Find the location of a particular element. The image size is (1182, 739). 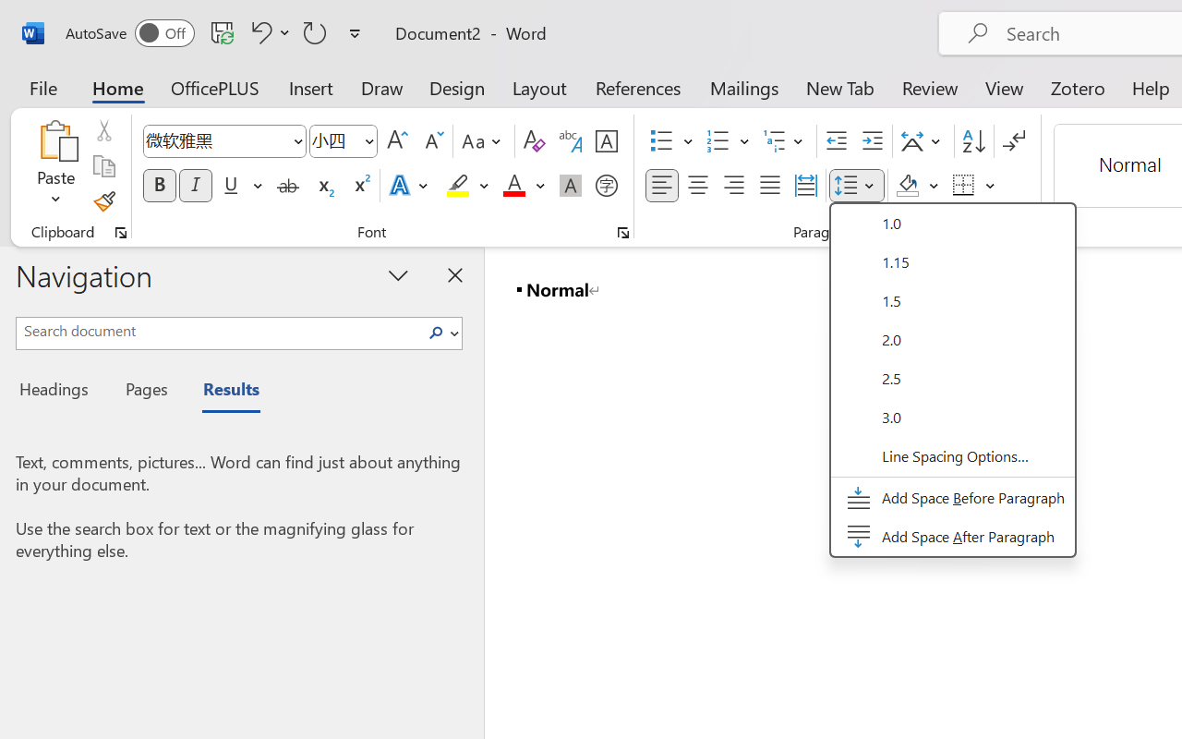

Headings is located at coordinates (59, 392).